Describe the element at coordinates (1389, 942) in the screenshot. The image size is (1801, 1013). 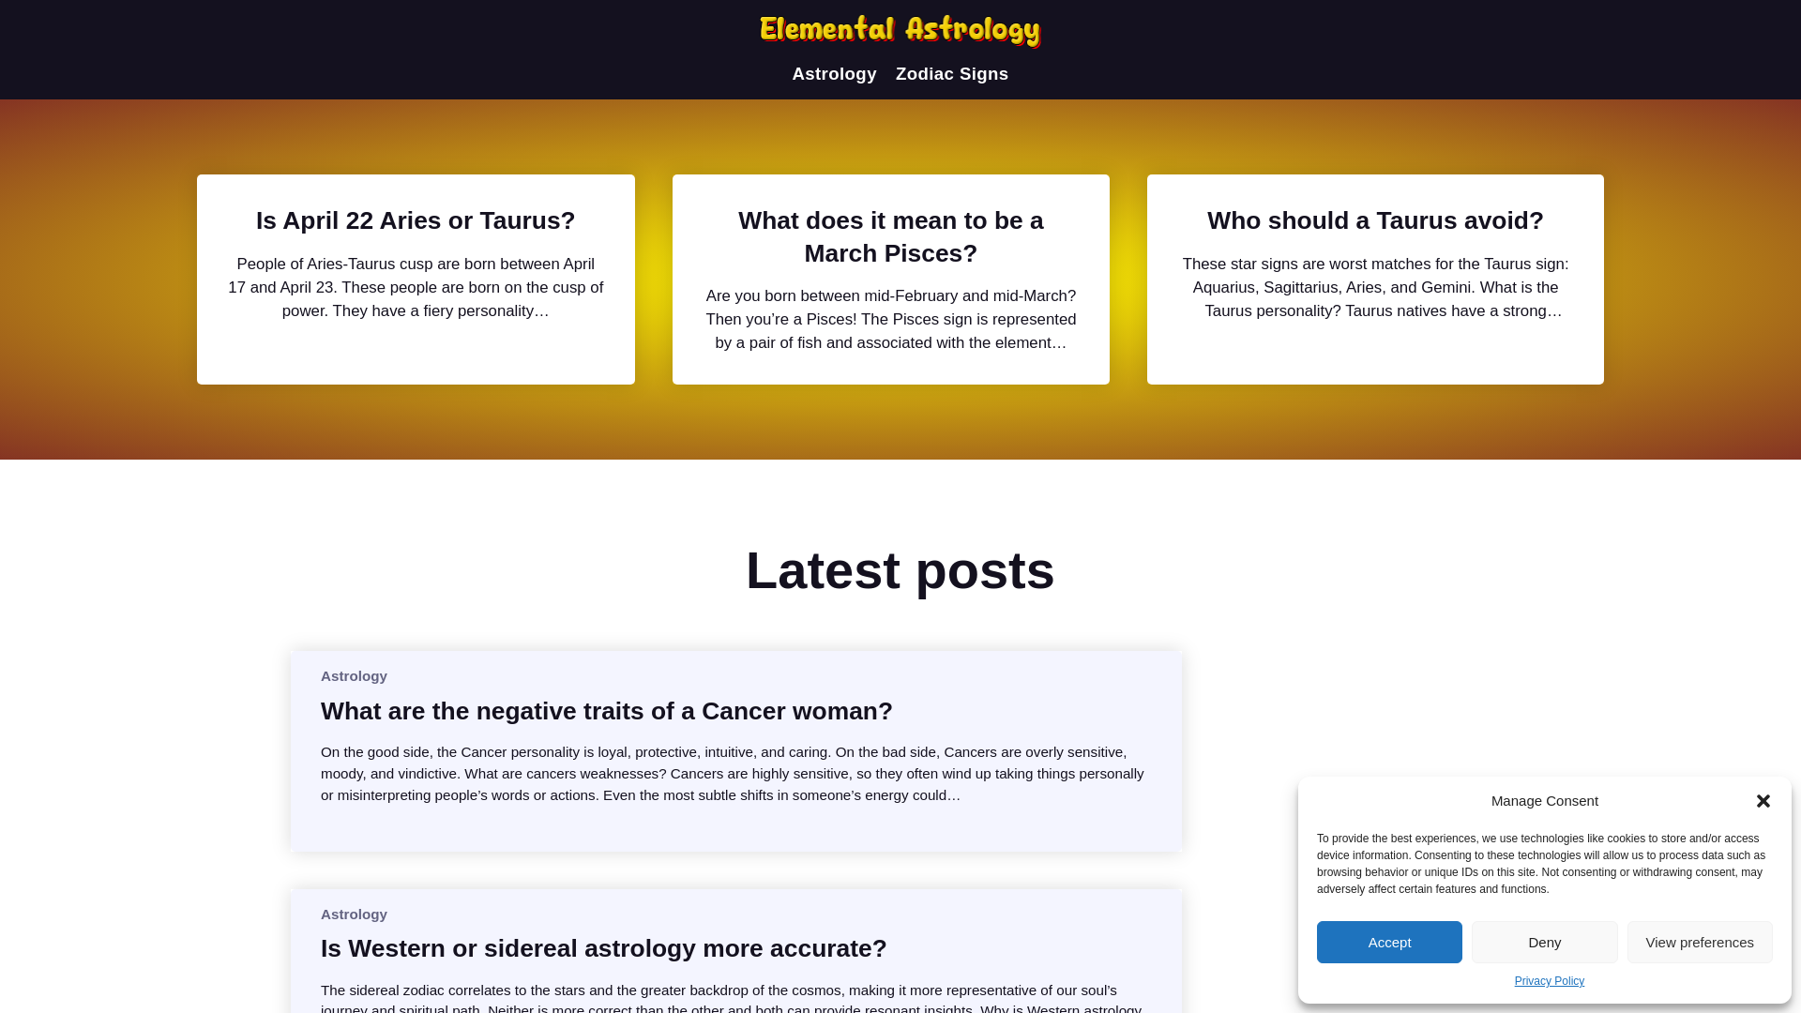
I see `Accept` at that location.